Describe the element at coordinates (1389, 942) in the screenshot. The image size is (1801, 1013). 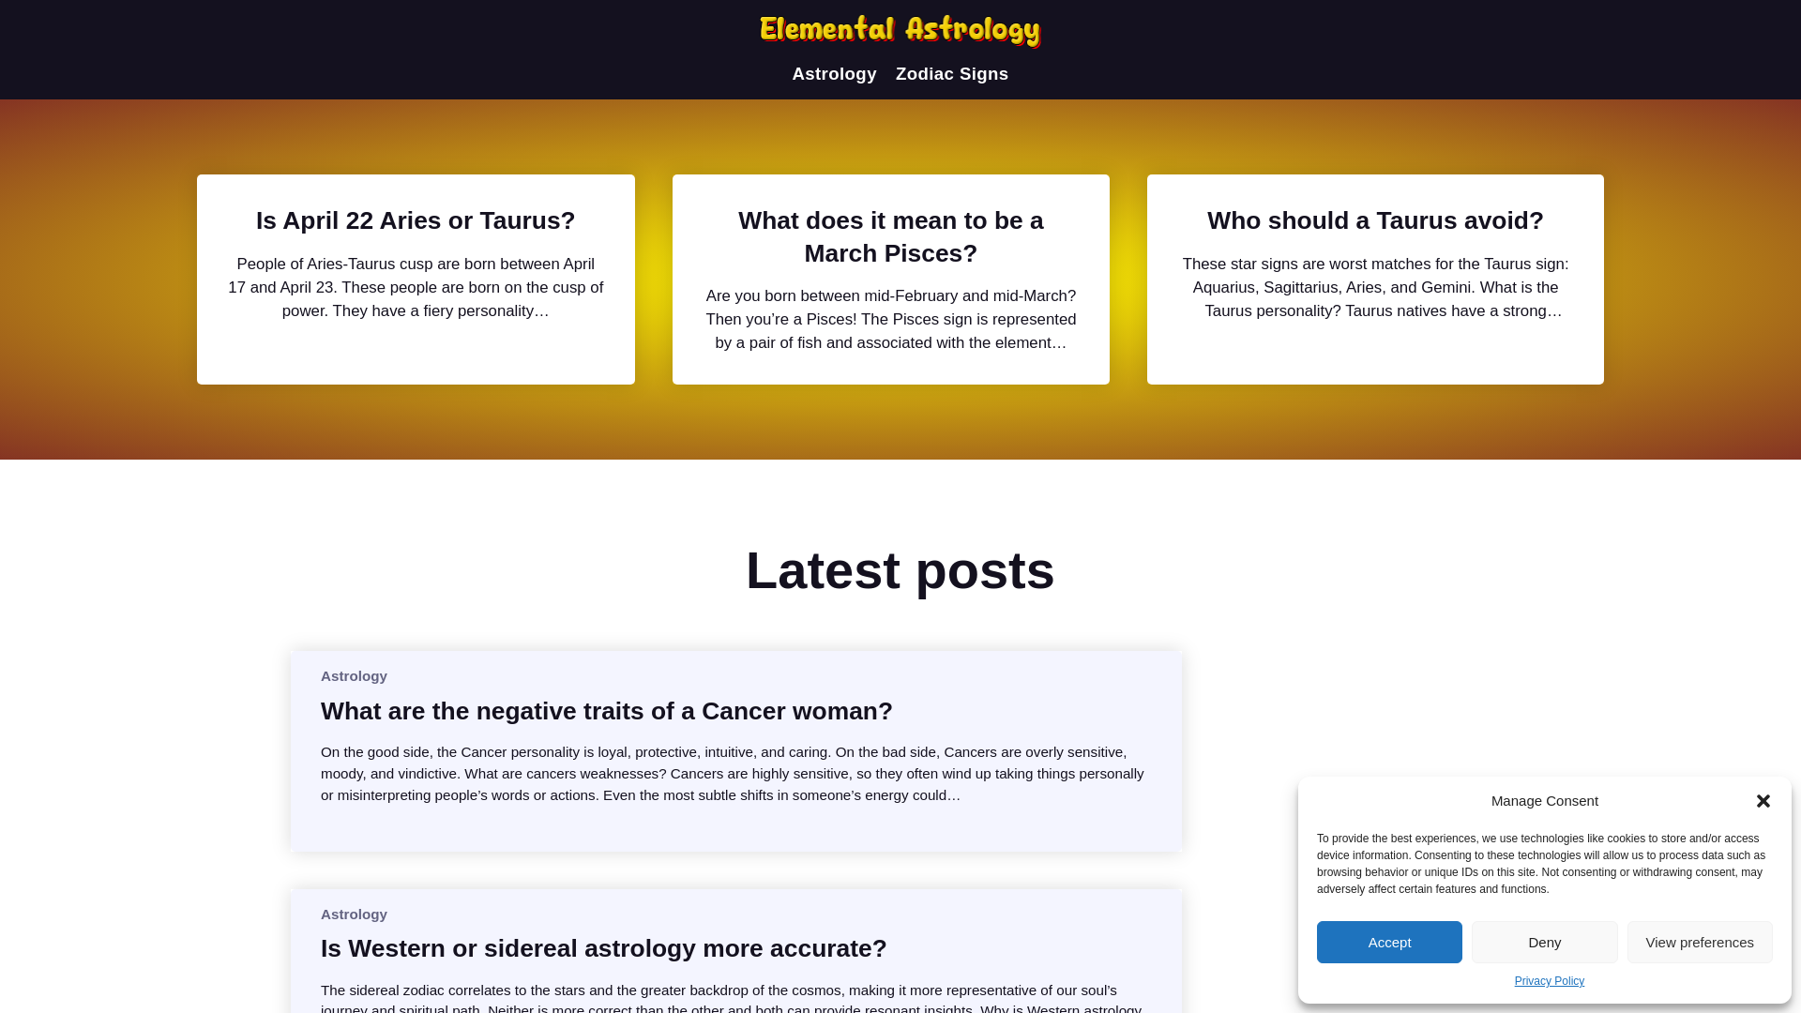
I see `Accept` at that location.